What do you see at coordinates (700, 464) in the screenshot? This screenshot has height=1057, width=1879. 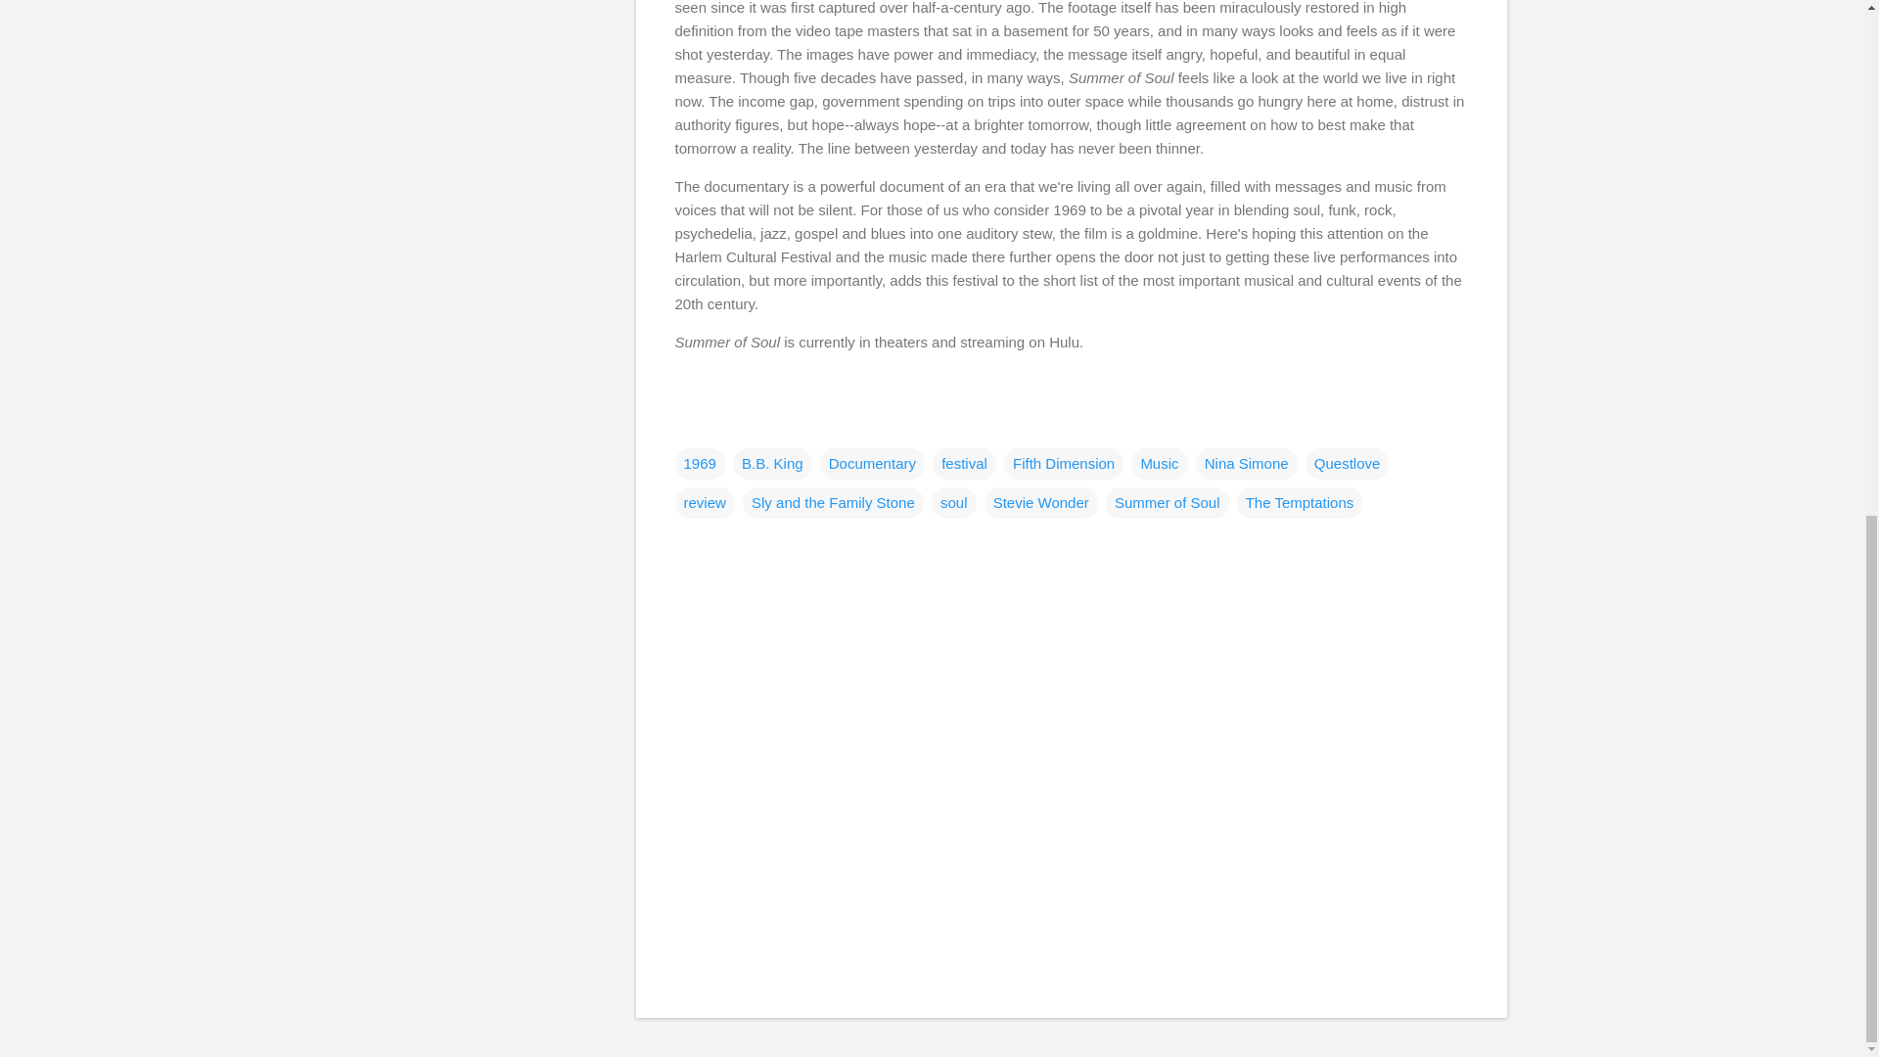 I see `1969` at bounding box center [700, 464].